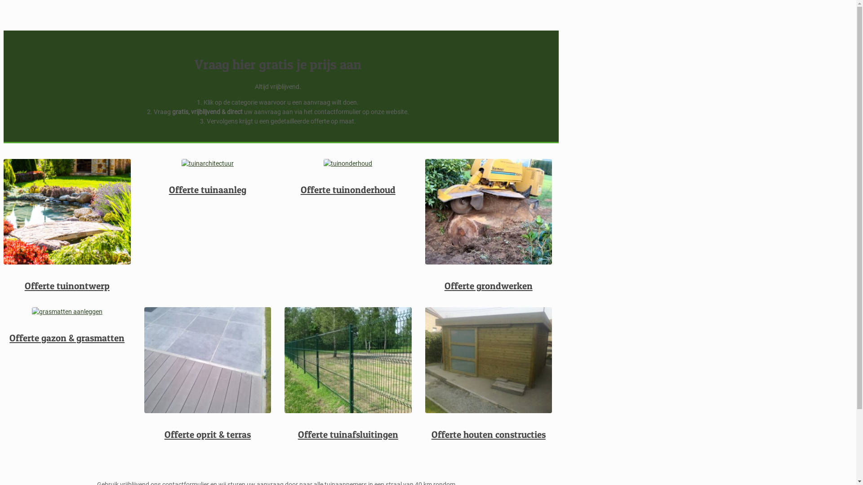 This screenshot has width=863, height=485. What do you see at coordinates (67, 212) in the screenshot?
I see `tuinaanleg` at bounding box center [67, 212].